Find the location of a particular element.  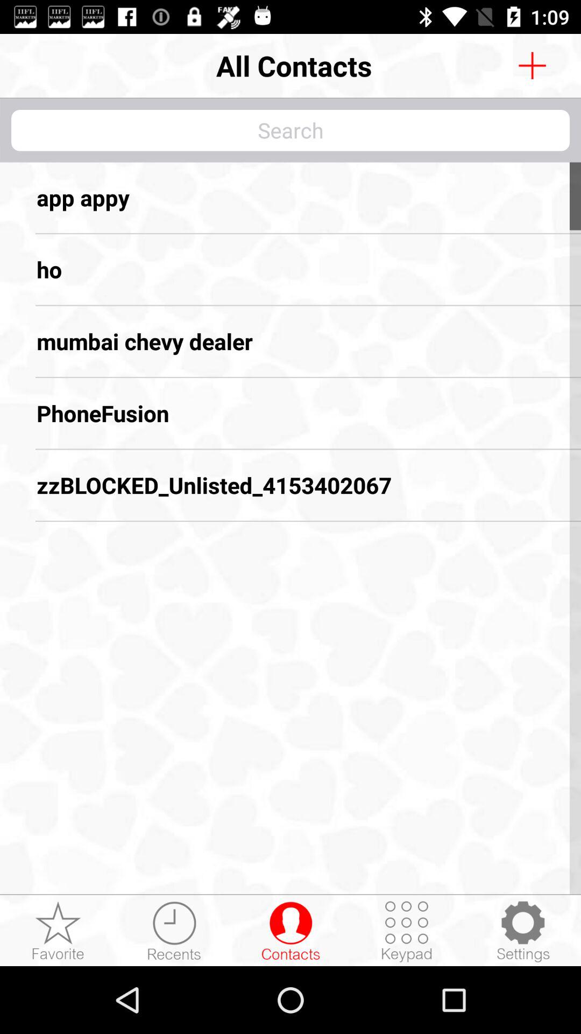

go to search is located at coordinates (290, 130).